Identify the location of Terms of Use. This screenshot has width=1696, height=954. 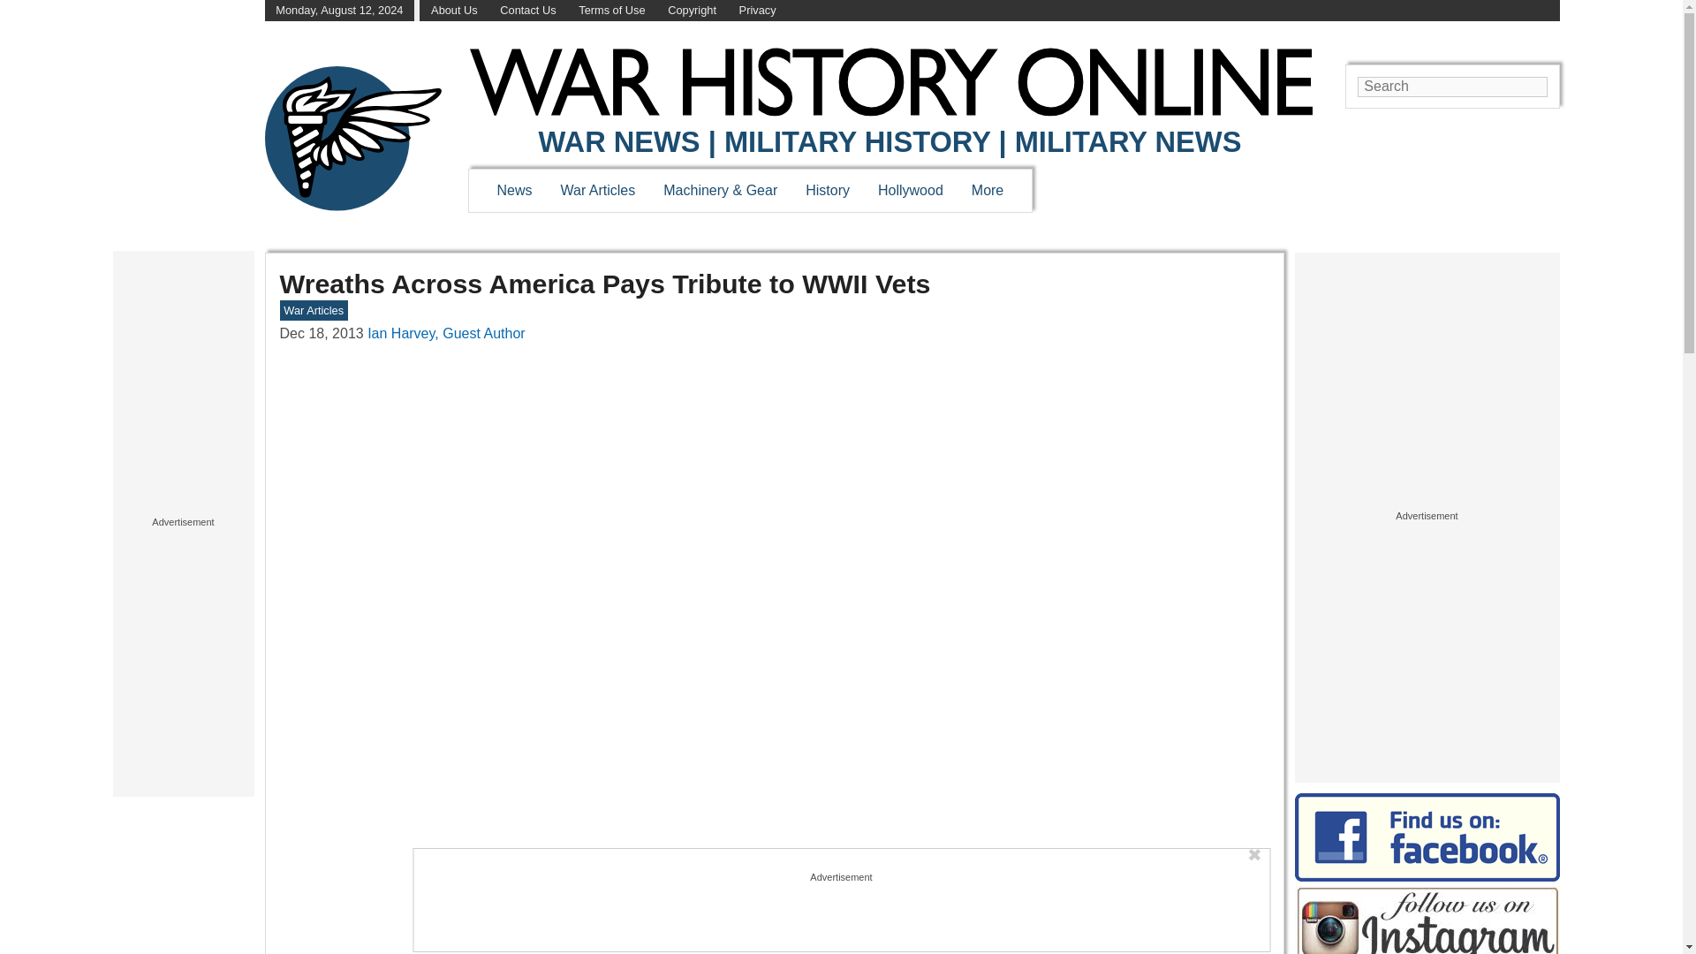
(611, 11).